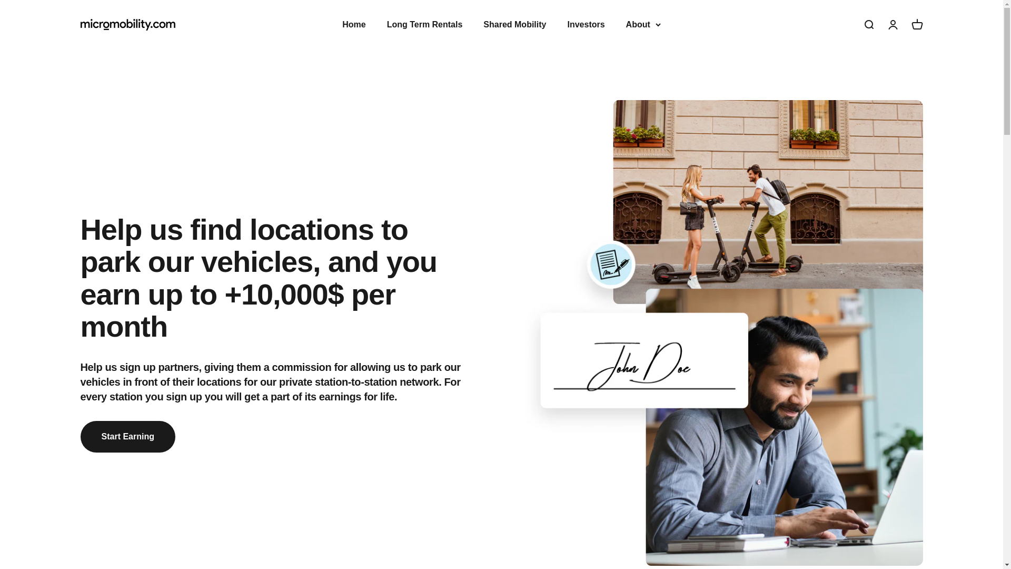 The height and width of the screenshot is (569, 1011). What do you see at coordinates (127, 436) in the screenshot?
I see `Open account page` at bounding box center [127, 436].